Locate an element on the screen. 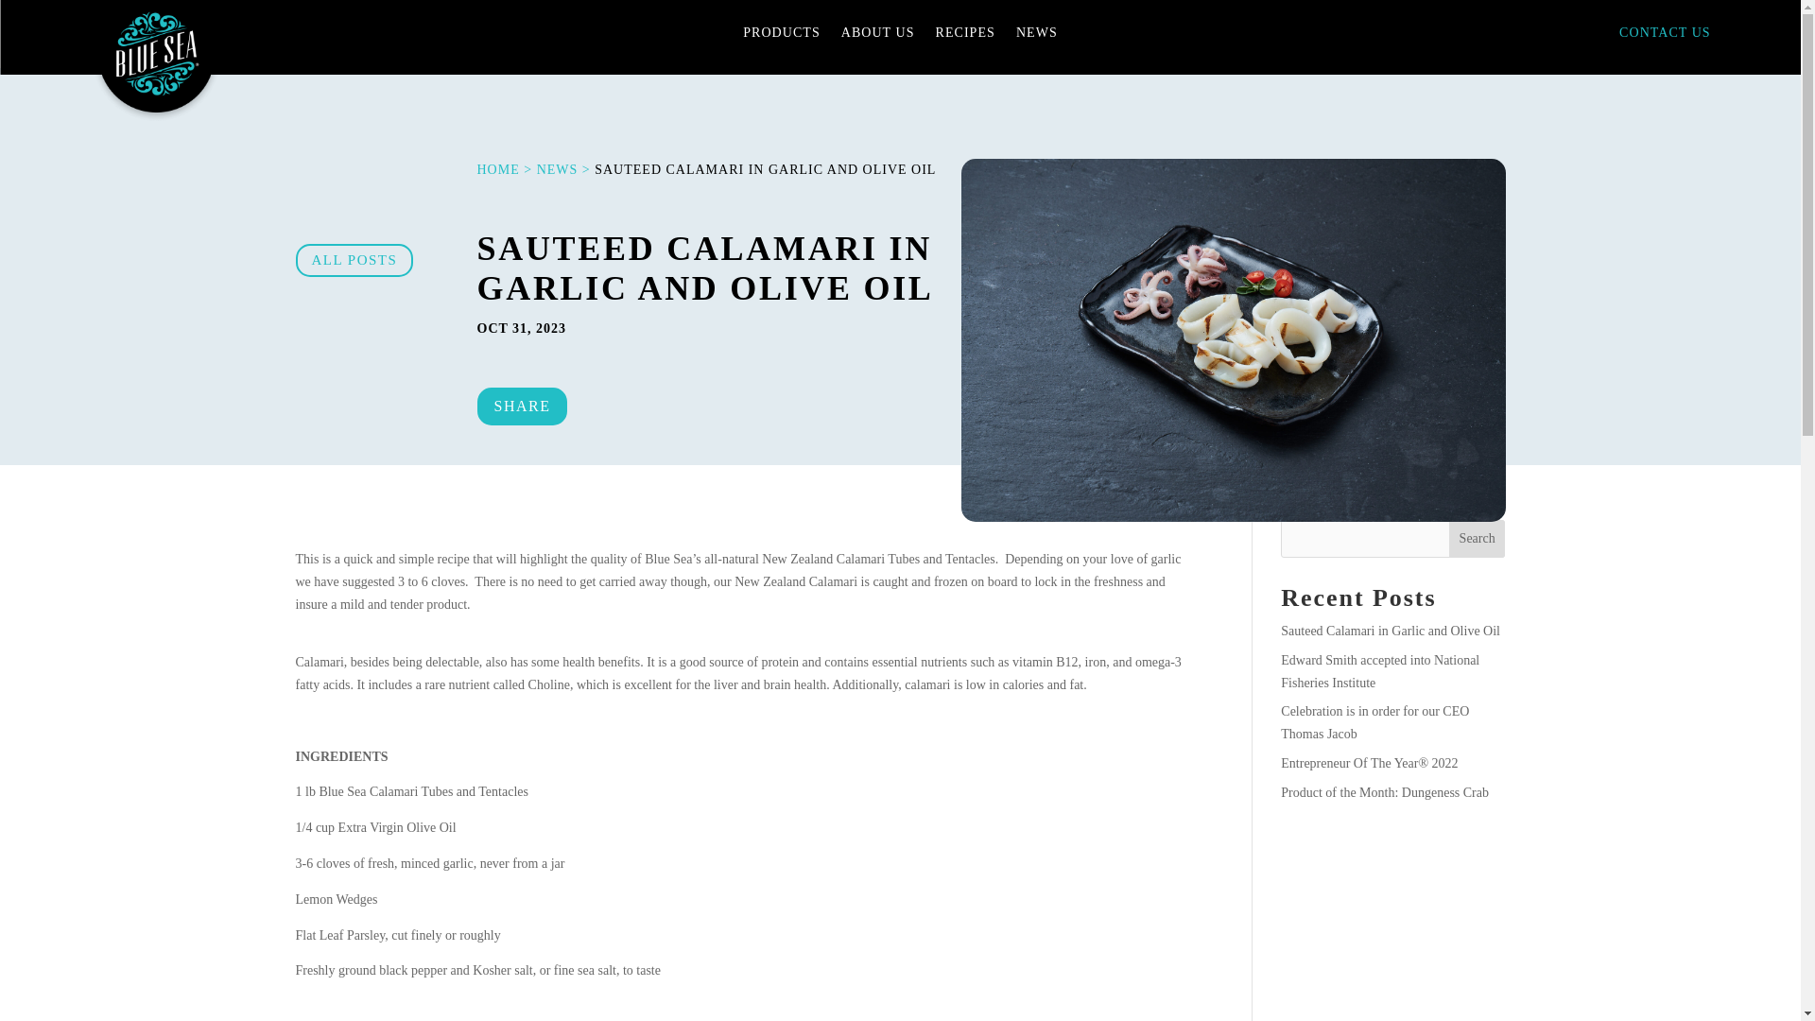  PRODUCTS is located at coordinates (781, 38).